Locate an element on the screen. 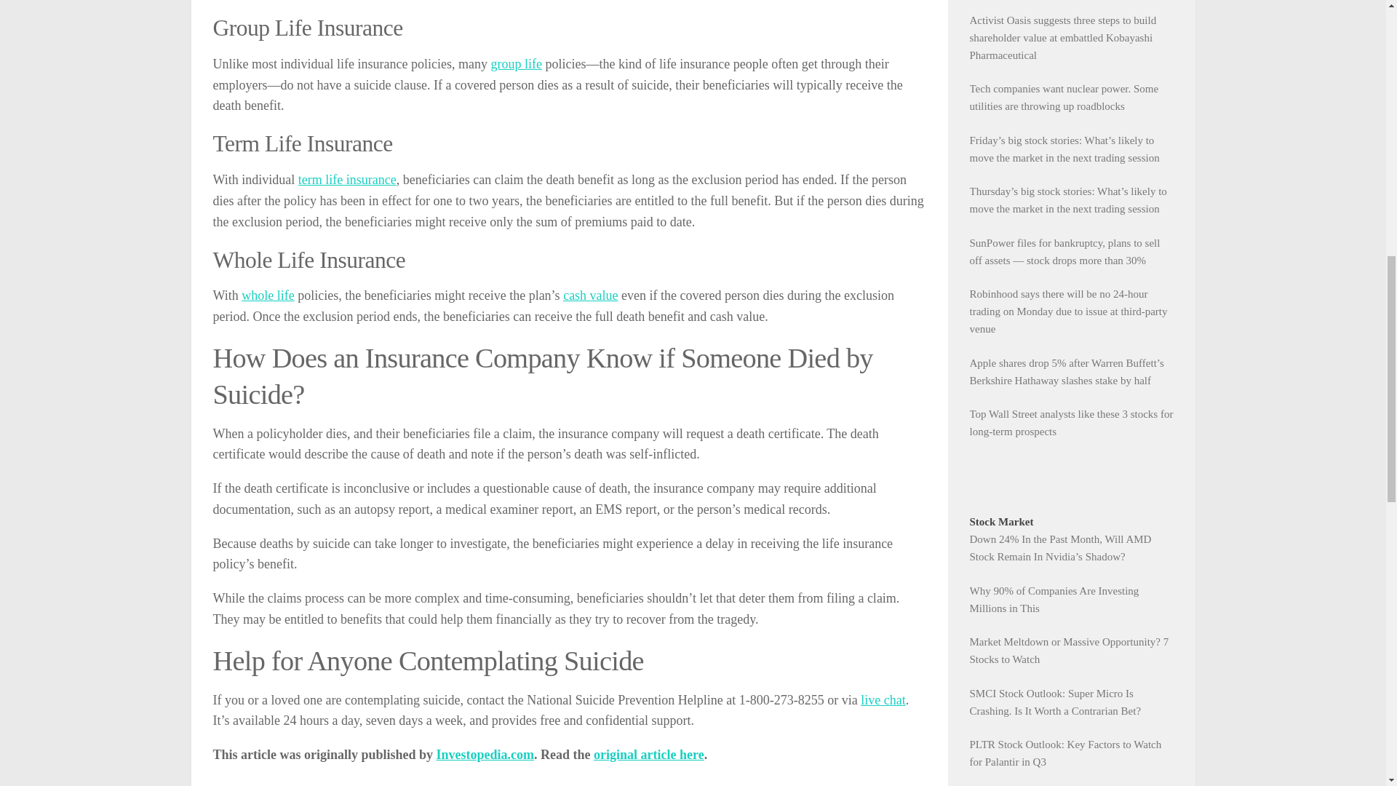  group life is located at coordinates (515, 64).